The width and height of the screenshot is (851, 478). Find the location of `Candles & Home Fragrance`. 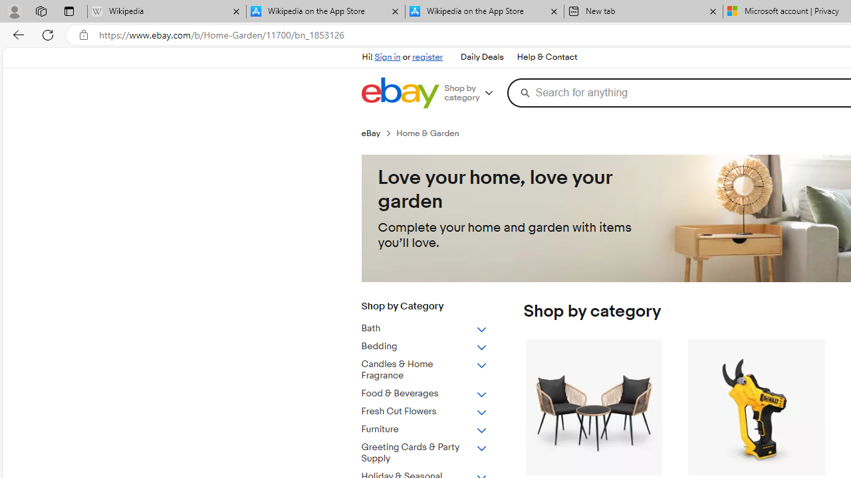

Candles & Home Fragrance is located at coordinates (424, 370).